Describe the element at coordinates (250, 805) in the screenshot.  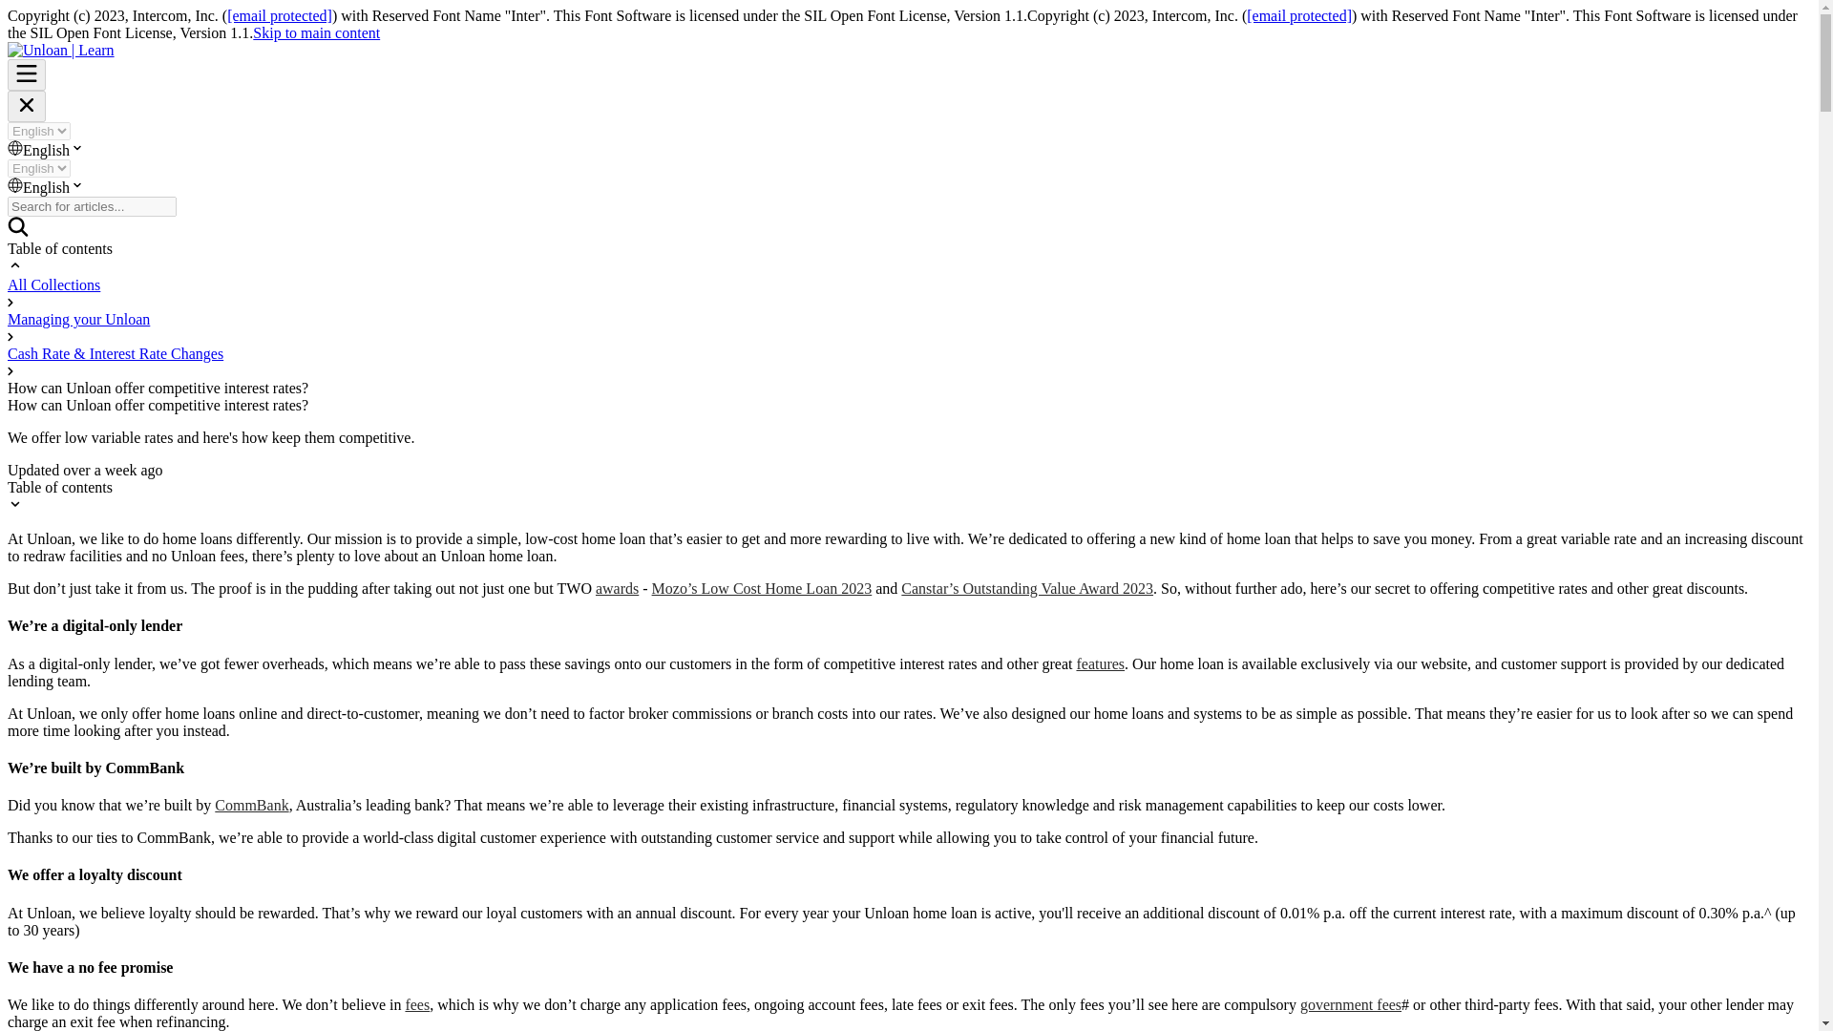
I see `CommBank` at that location.